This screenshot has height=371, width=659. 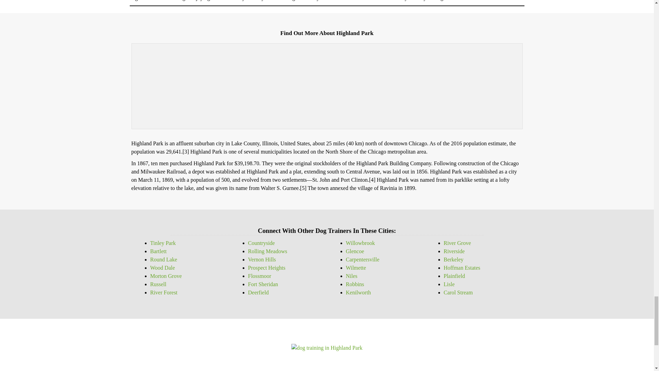 I want to click on Bartlett, so click(x=158, y=251).